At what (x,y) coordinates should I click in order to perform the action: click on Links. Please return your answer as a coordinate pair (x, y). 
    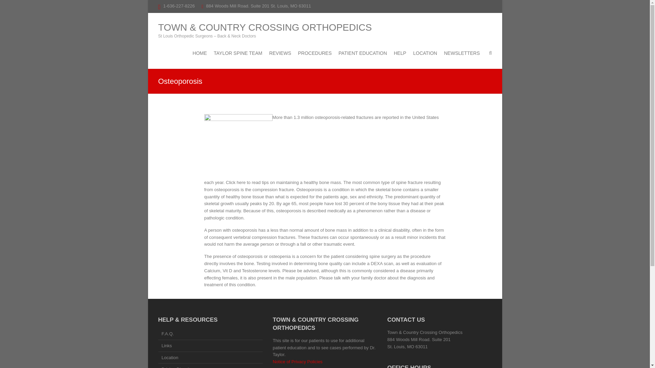
    Looking at the image, I should click on (210, 346).